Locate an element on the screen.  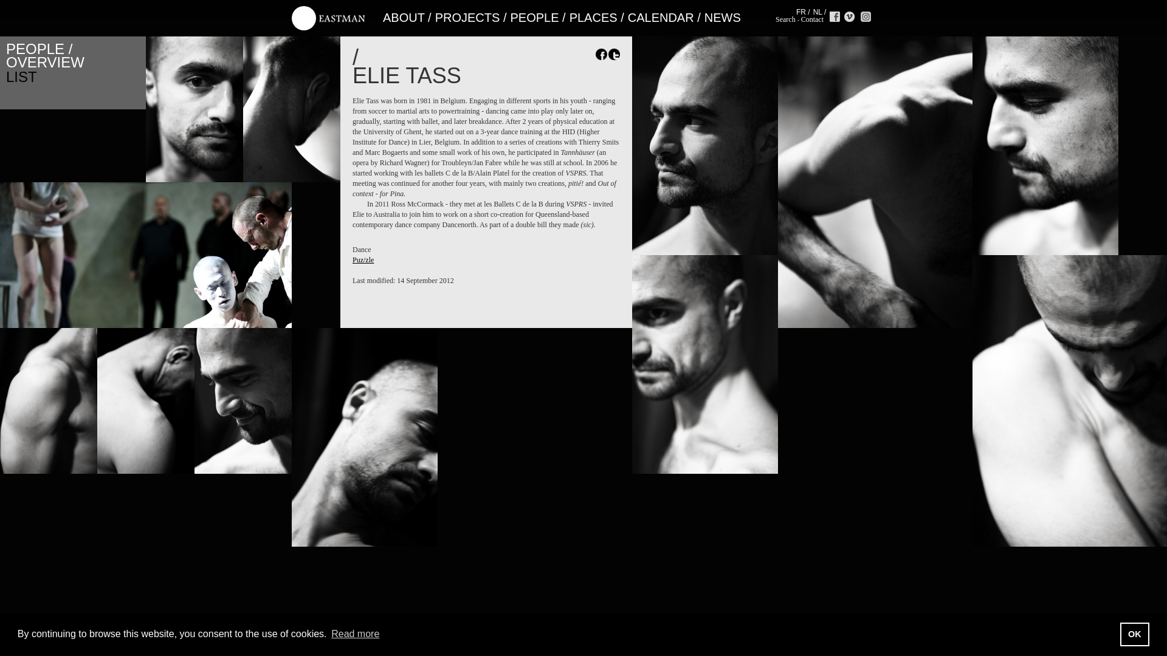
PEOPLE is located at coordinates (534, 17).